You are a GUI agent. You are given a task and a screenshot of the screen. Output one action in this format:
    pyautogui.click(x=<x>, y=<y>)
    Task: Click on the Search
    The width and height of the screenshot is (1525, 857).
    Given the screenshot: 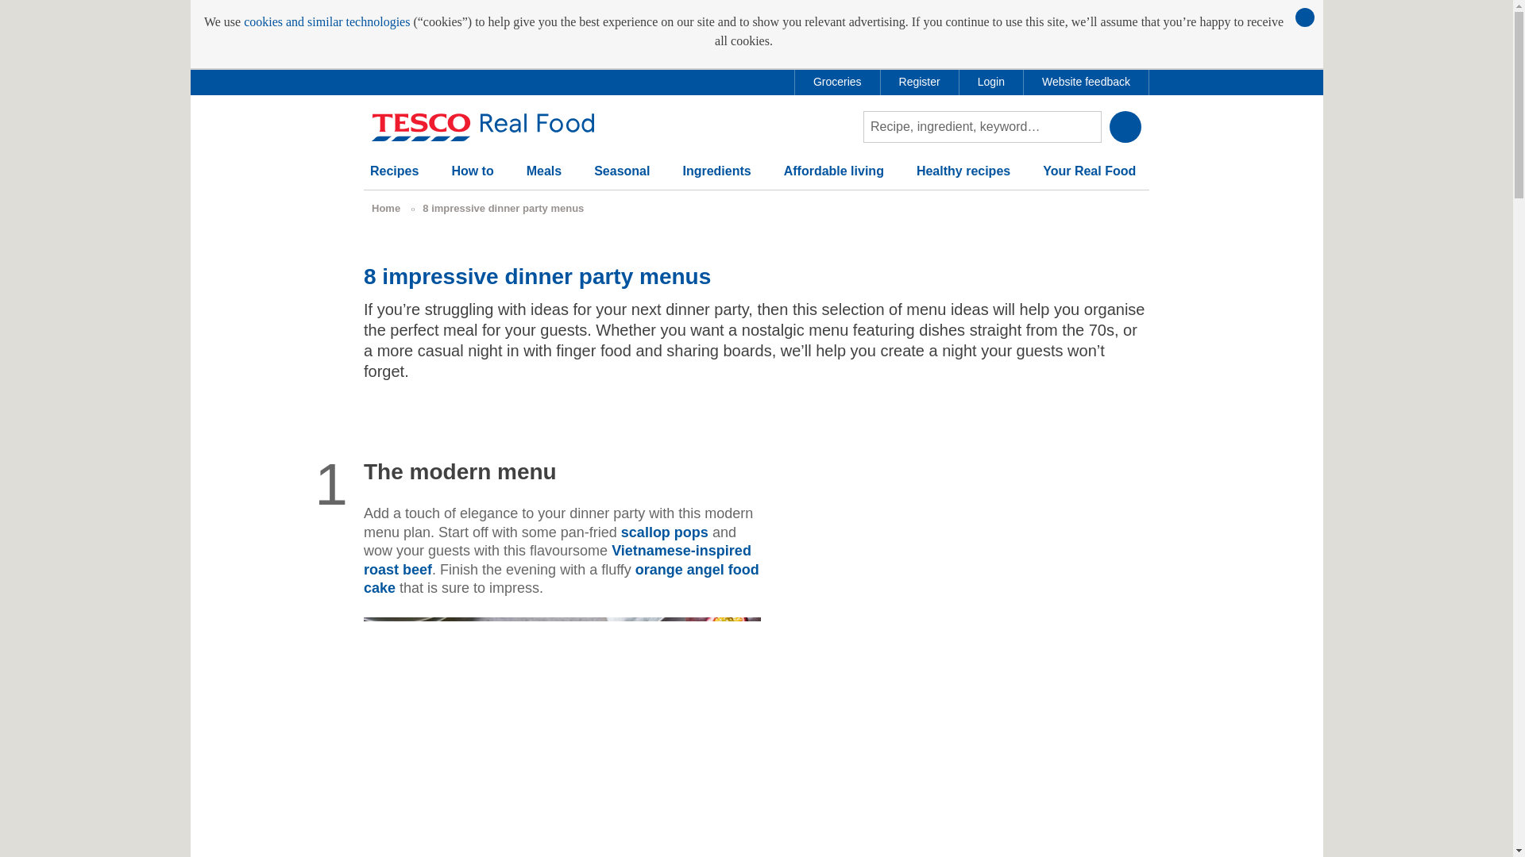 What is the action you would take?
    pyautogui.click(x=1125, y=127)
    